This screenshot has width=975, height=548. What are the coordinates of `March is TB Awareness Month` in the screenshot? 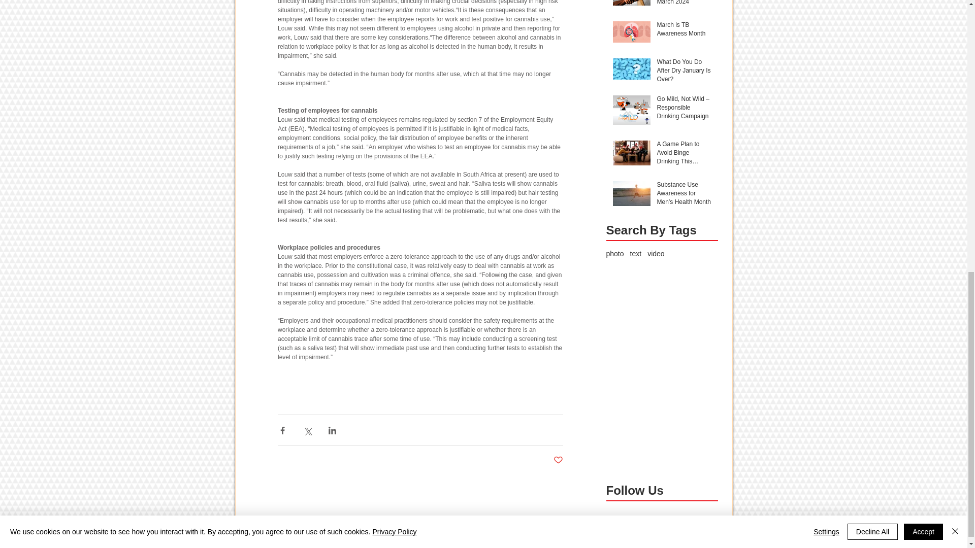 It's located at (685, 31).